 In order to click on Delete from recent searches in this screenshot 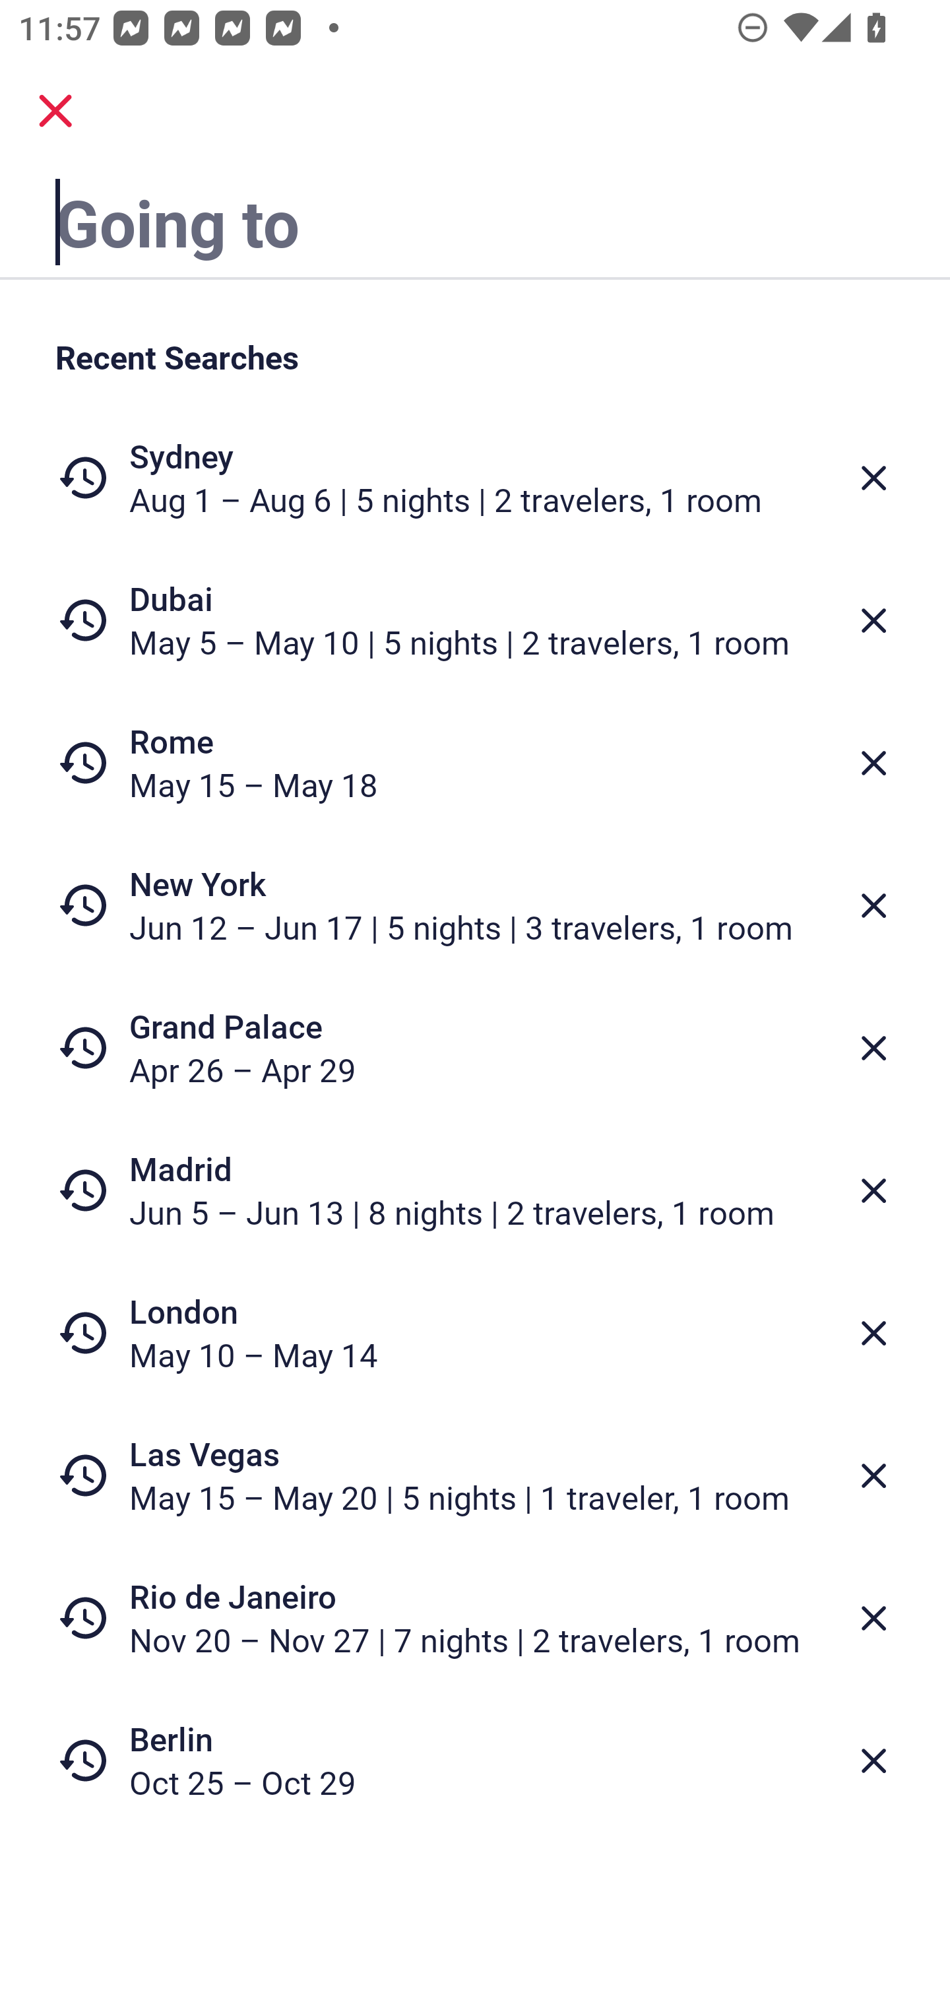, I will do `click(873, 905)`.